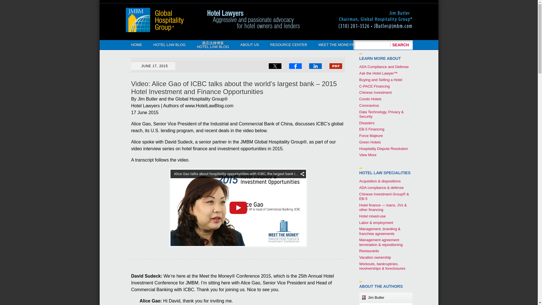  Describe the element at coordinates (136, 45) in the screenshot. I see `HOME` at that location.